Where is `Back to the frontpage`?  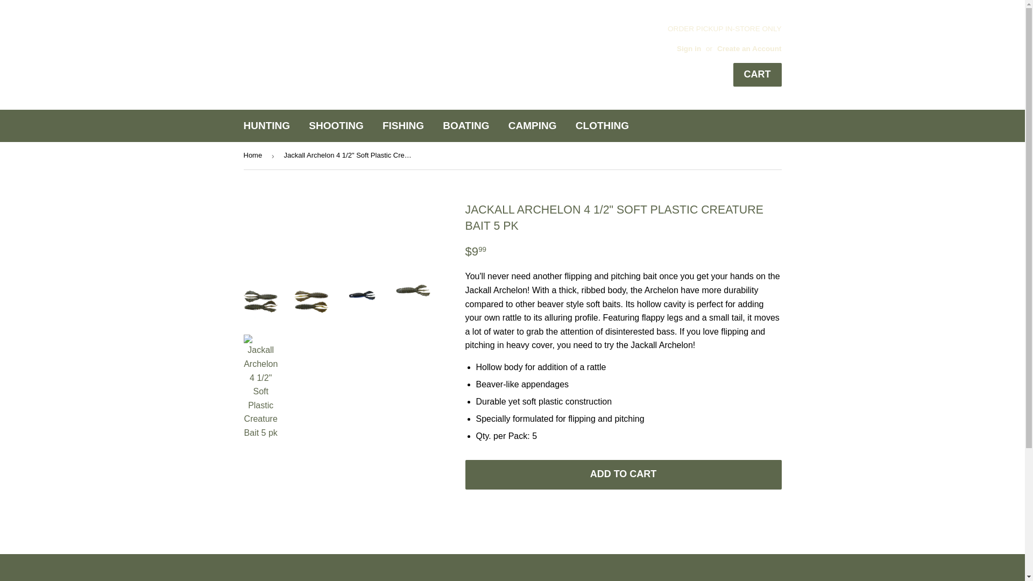 Back to the frontpage is located at coordinates (254, 155).